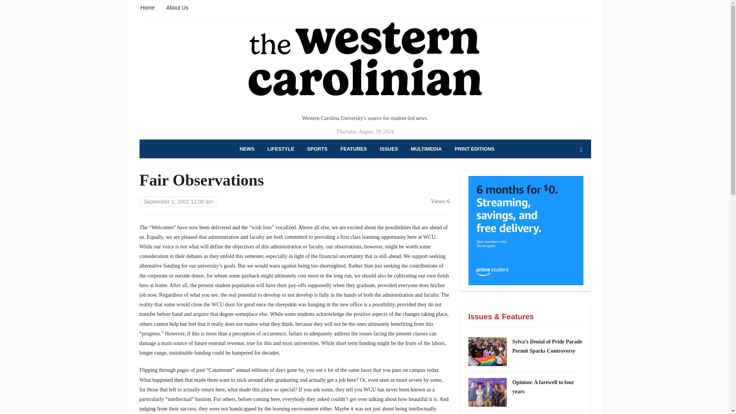  What do you see at coordinates (475, 149) in the screenshot?
I see `PRINT EDITIONS` at bounding box center [475, 149].